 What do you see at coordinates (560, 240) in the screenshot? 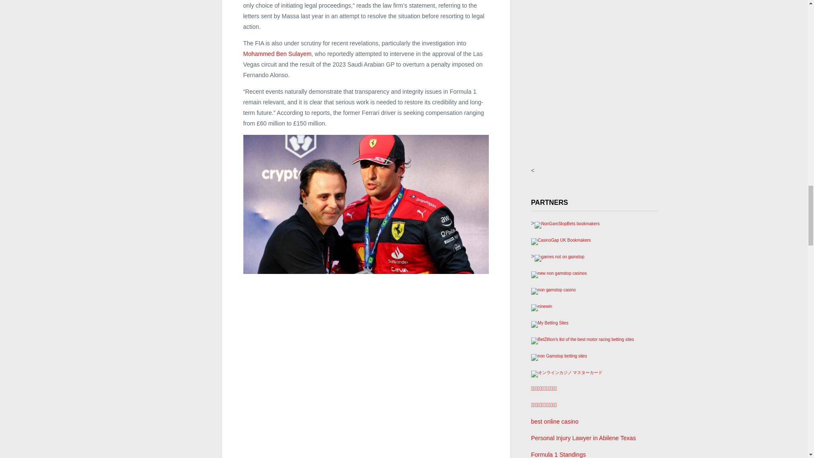
I see `CasinoGap UK Bookmakers` at bounding box center [560, 240].